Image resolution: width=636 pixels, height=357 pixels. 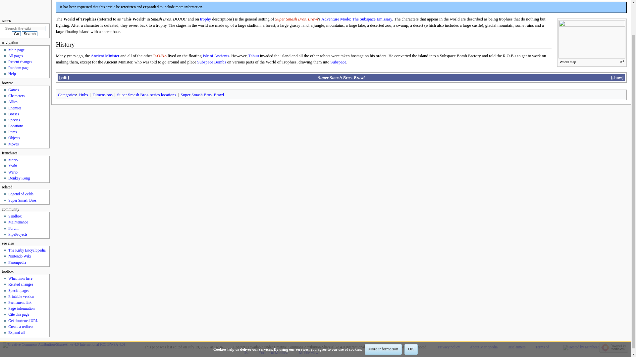 What do you see at coordinates (616, 77) in the screenshot?
I see `show` at bounding box center [616, 77].